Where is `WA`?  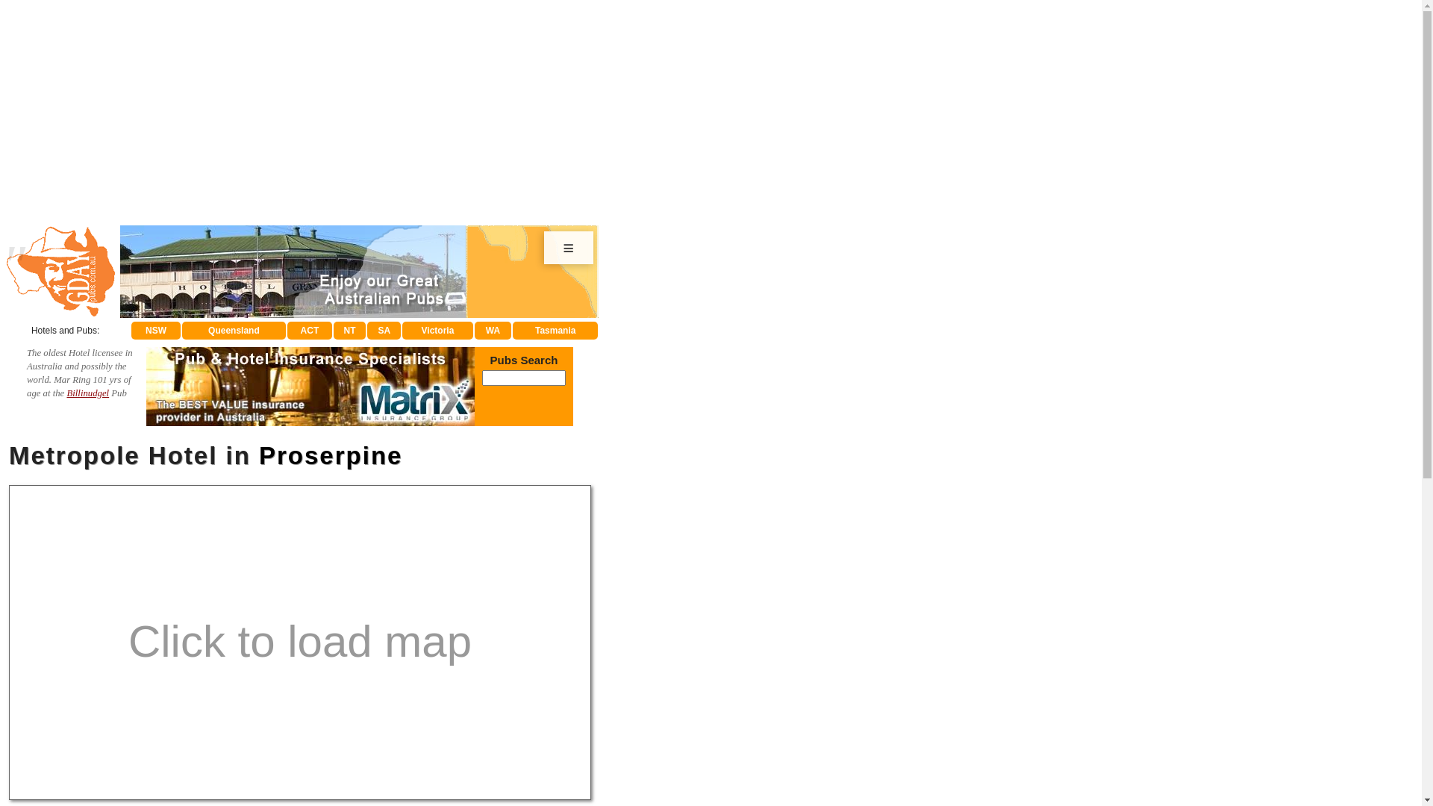
WA is located at coordinates (493, 331).